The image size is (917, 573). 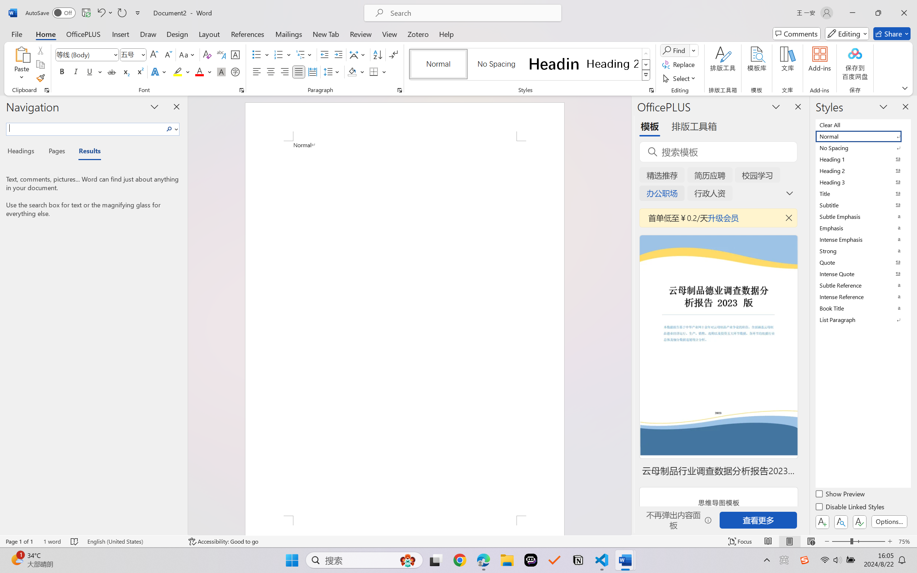 What do you see at coordinates (679, 50) in the screenshot?
I see `Find` at bounding box center [679, 50].